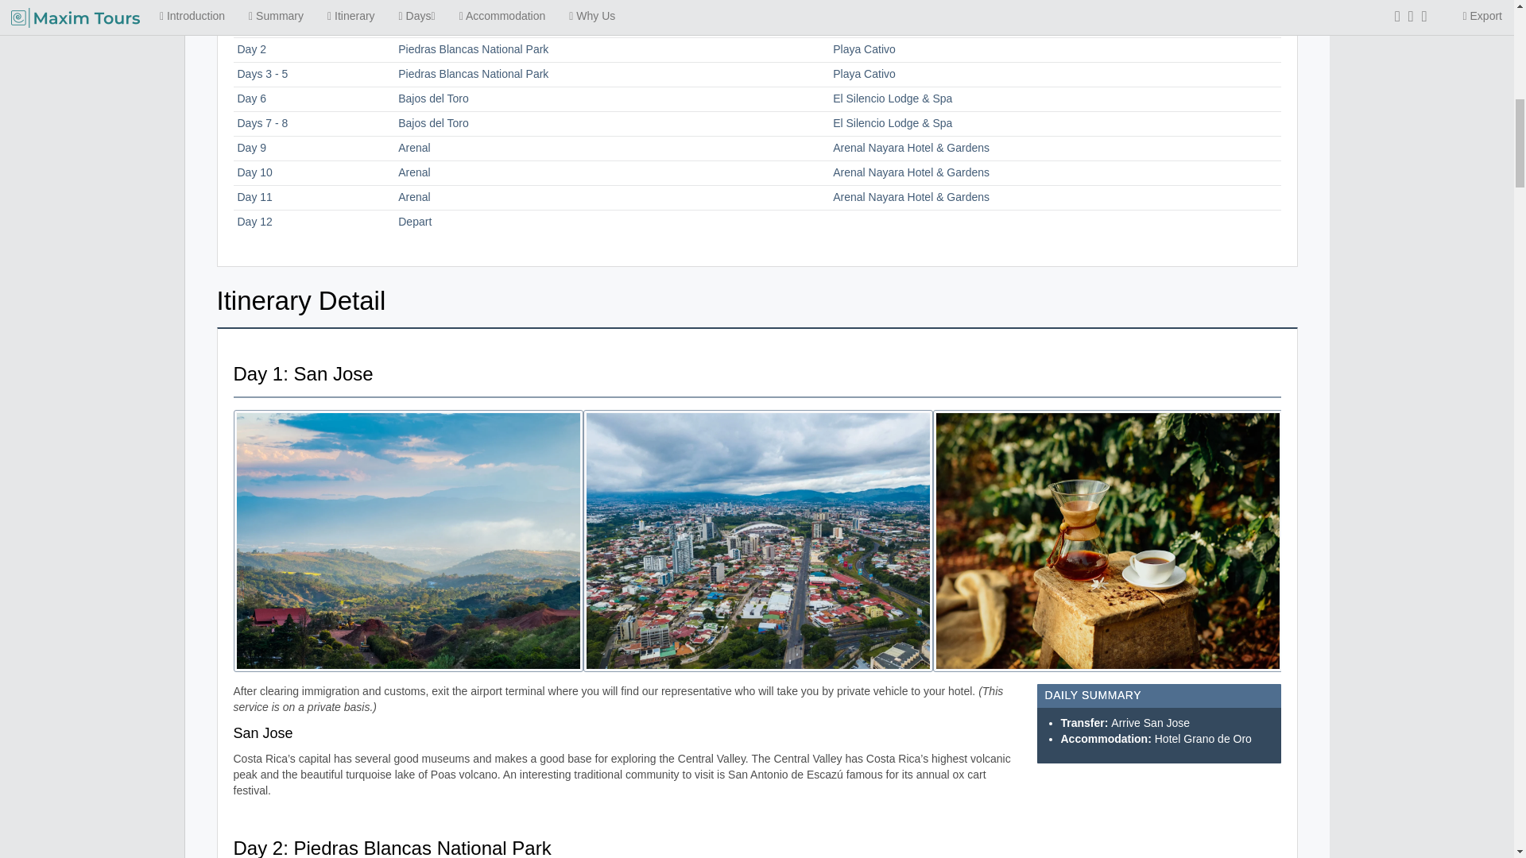  I want to click on Days 3 - 5, so click(262, 74).